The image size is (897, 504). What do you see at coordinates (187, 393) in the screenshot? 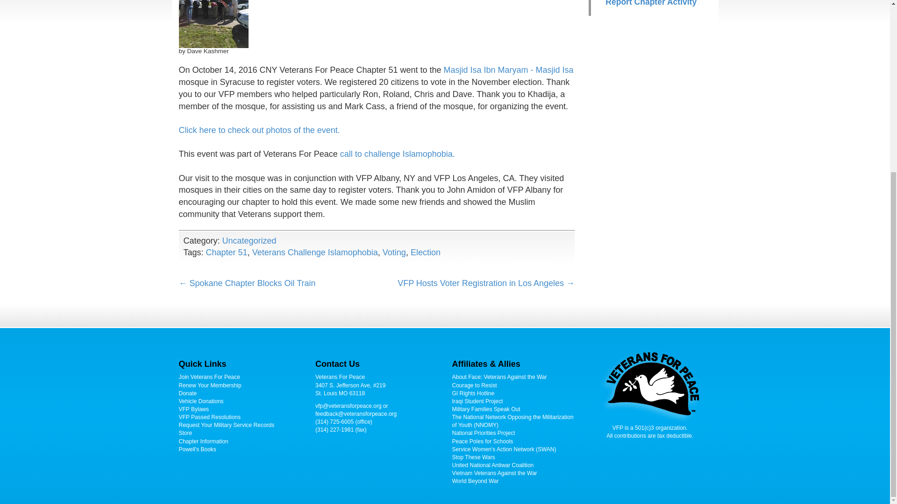
I see `Donate to Veterans For Peace` at bounding box center [187, 393].